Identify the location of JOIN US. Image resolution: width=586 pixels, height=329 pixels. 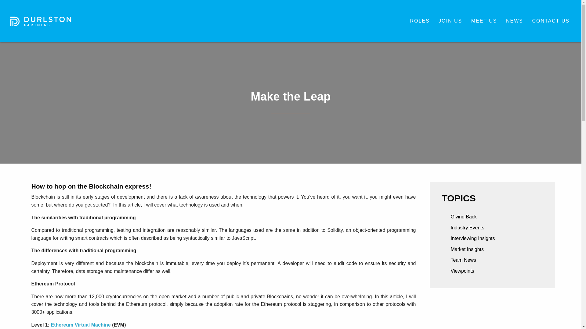
(450, 21).